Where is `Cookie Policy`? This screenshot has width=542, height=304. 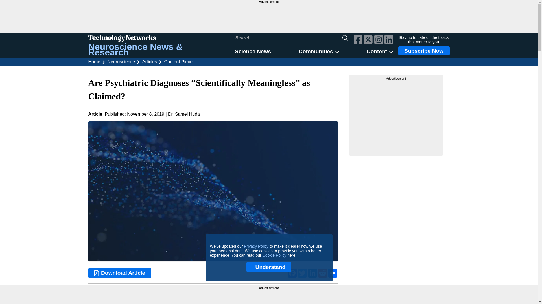 Cookie Policy is located at coordinates (274, 255).